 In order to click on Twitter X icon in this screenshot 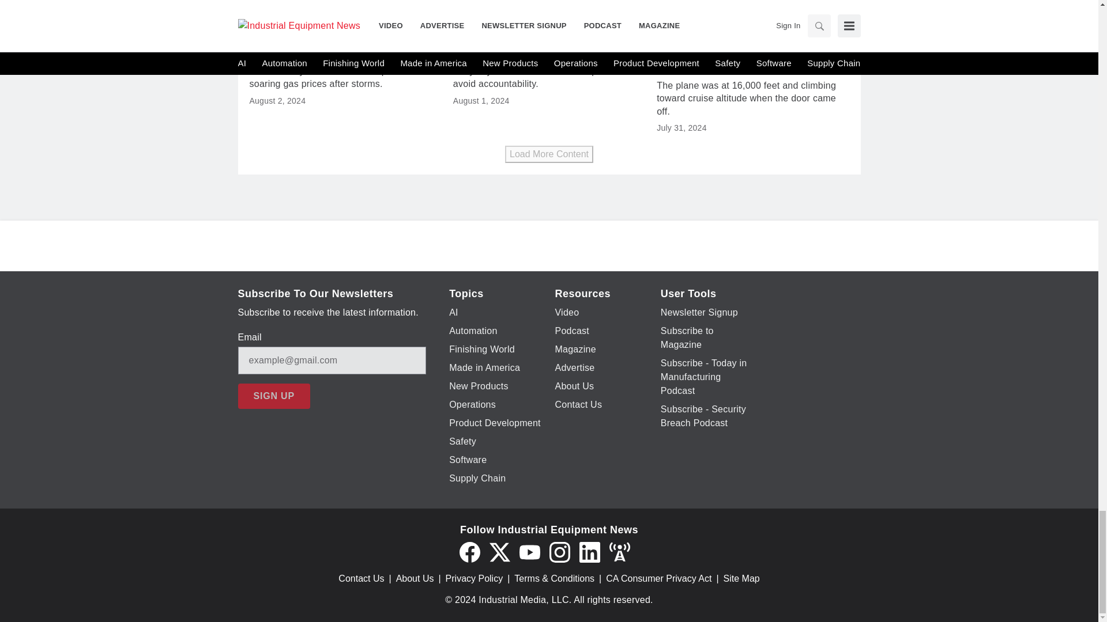, I will do `click(499, 552)`.